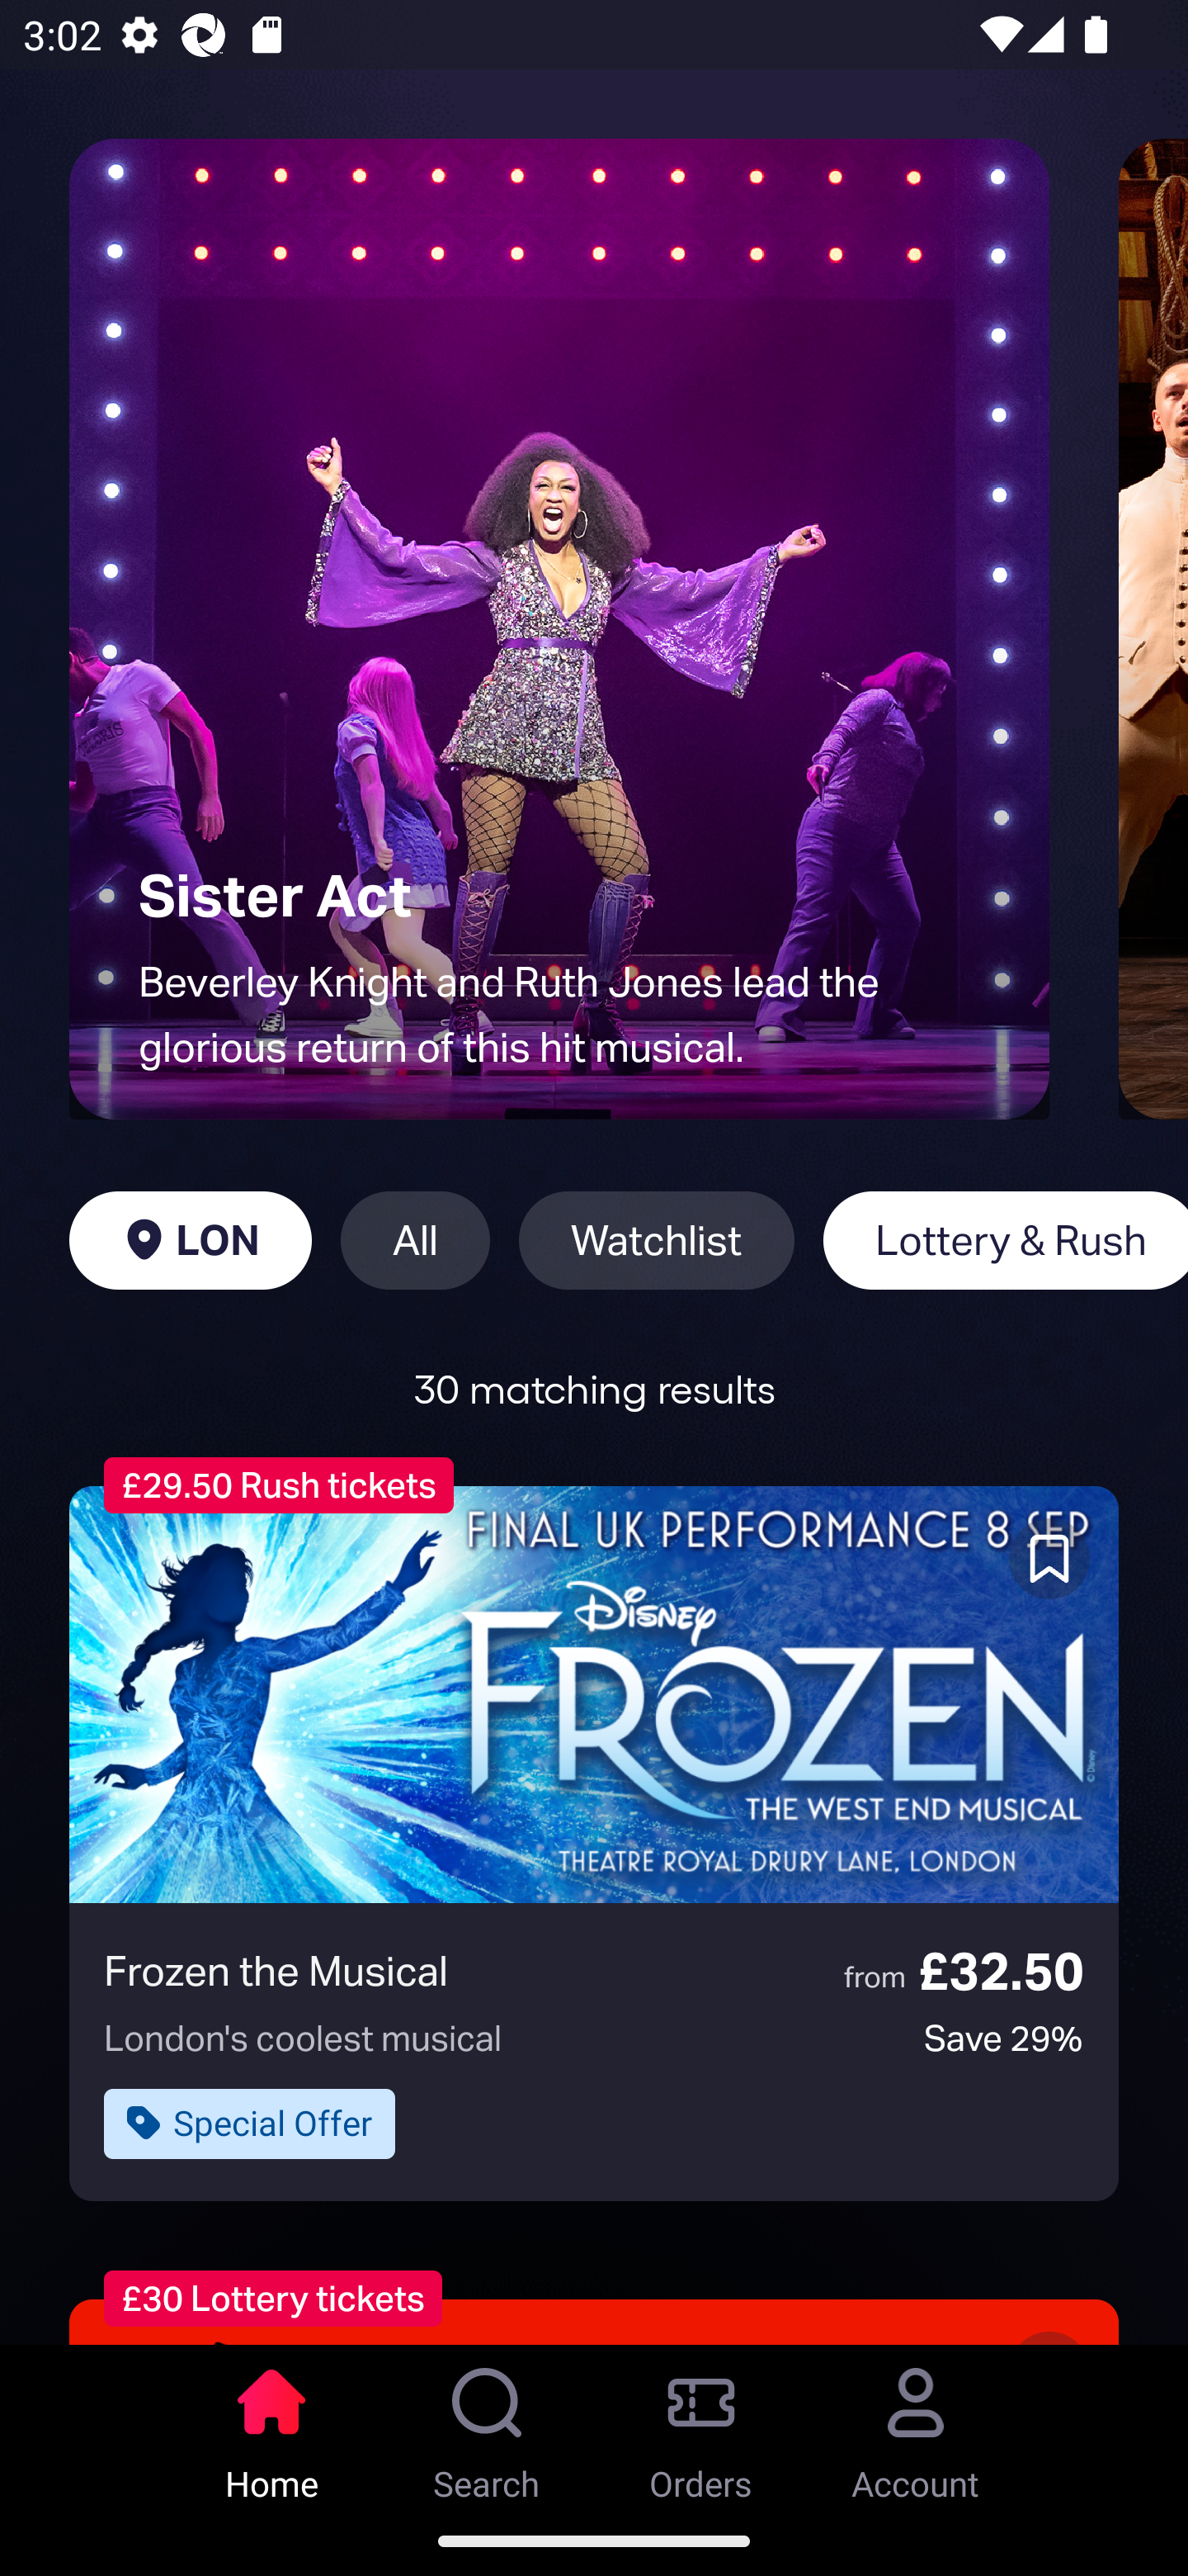  What do you see at coordinates (1005, 1240) in the screenshot?
I see `Lottery & Rush` at bounding box center [1005, 1240].